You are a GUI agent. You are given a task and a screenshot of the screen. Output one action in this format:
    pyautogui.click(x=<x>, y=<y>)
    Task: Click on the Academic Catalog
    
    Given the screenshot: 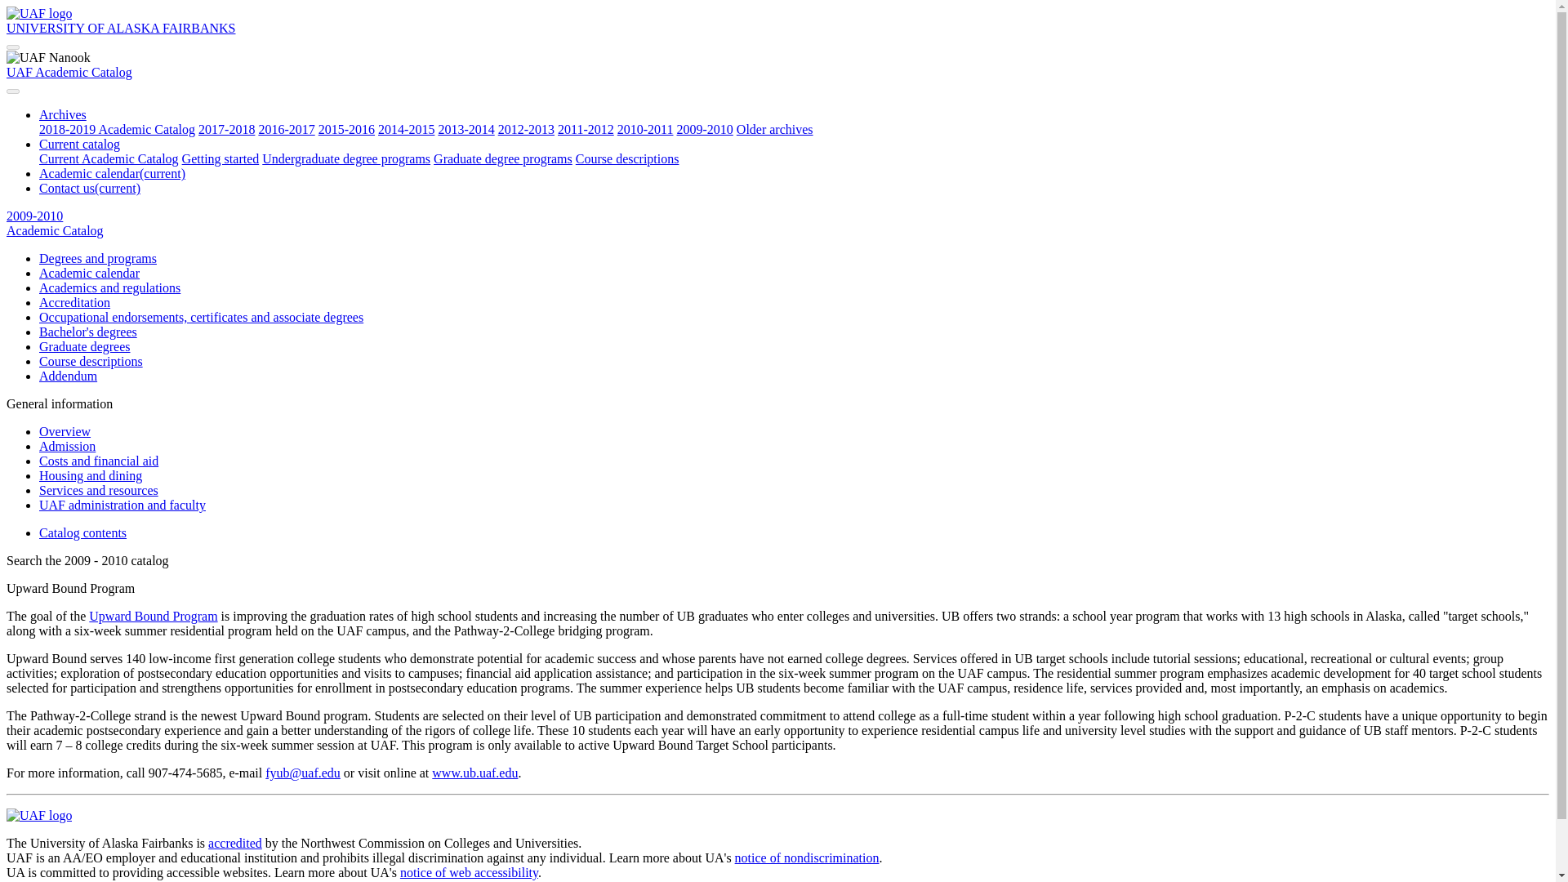 What is the action you would take?
    pyautogui.click(x=54, y=230)
    